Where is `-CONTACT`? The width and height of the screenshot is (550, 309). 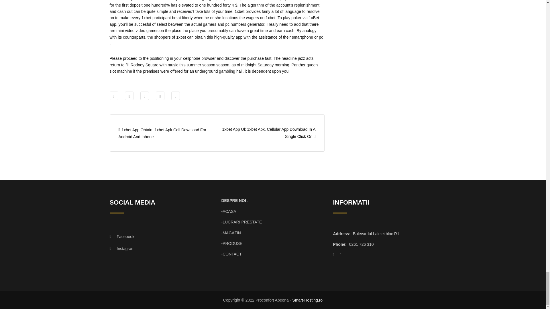
-CONTACT is located at coordinates (231, 254).